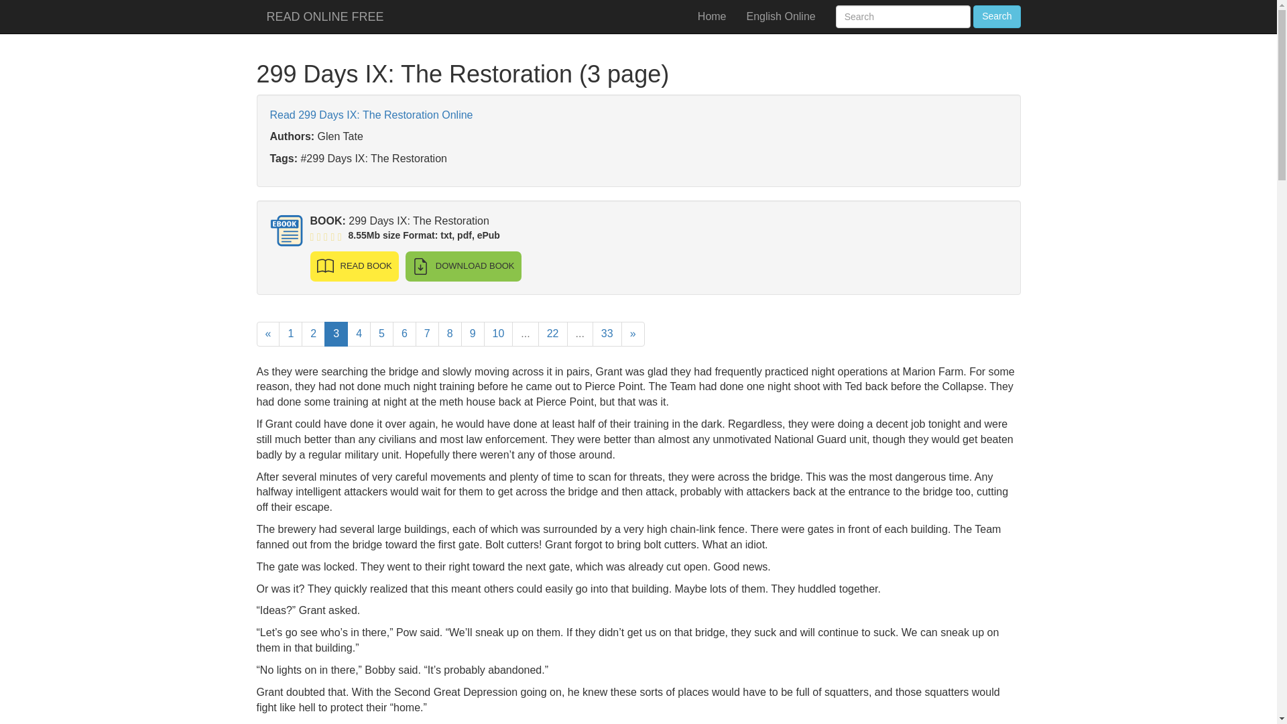  I want to click on 7, so click(427, 334).